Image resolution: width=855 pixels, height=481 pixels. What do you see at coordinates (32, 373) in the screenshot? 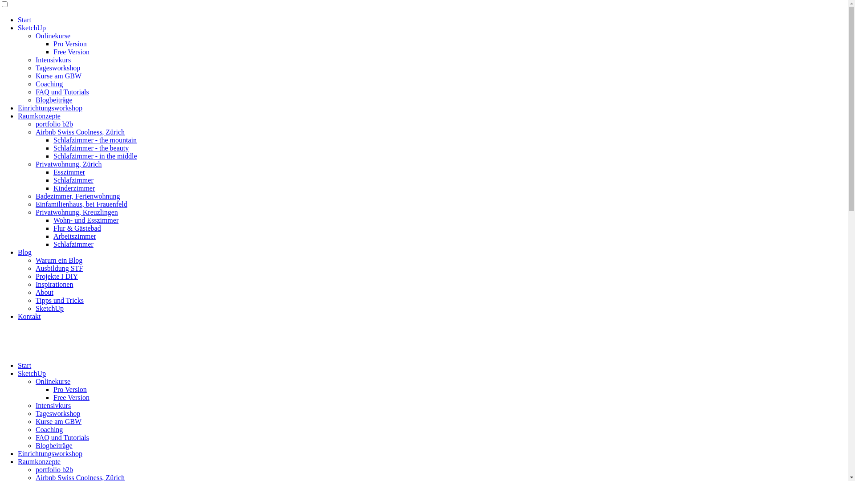
I see `SketchUp` at bounding box center [32, 373].